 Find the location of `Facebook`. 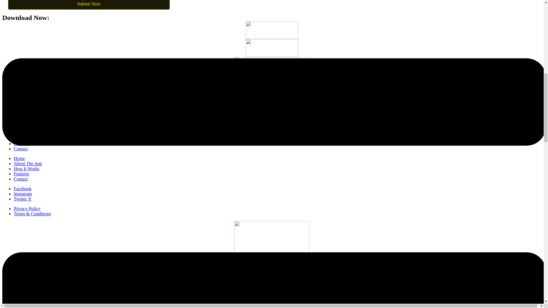

Facebook is located at coordinates (22, 189).